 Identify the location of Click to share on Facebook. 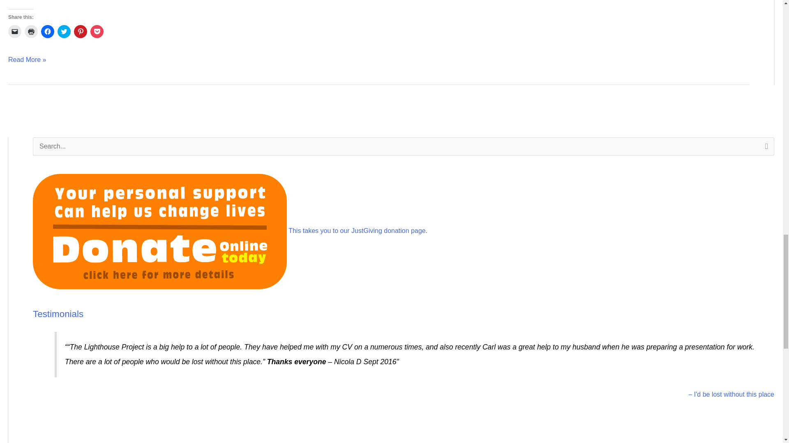
(48, 31).